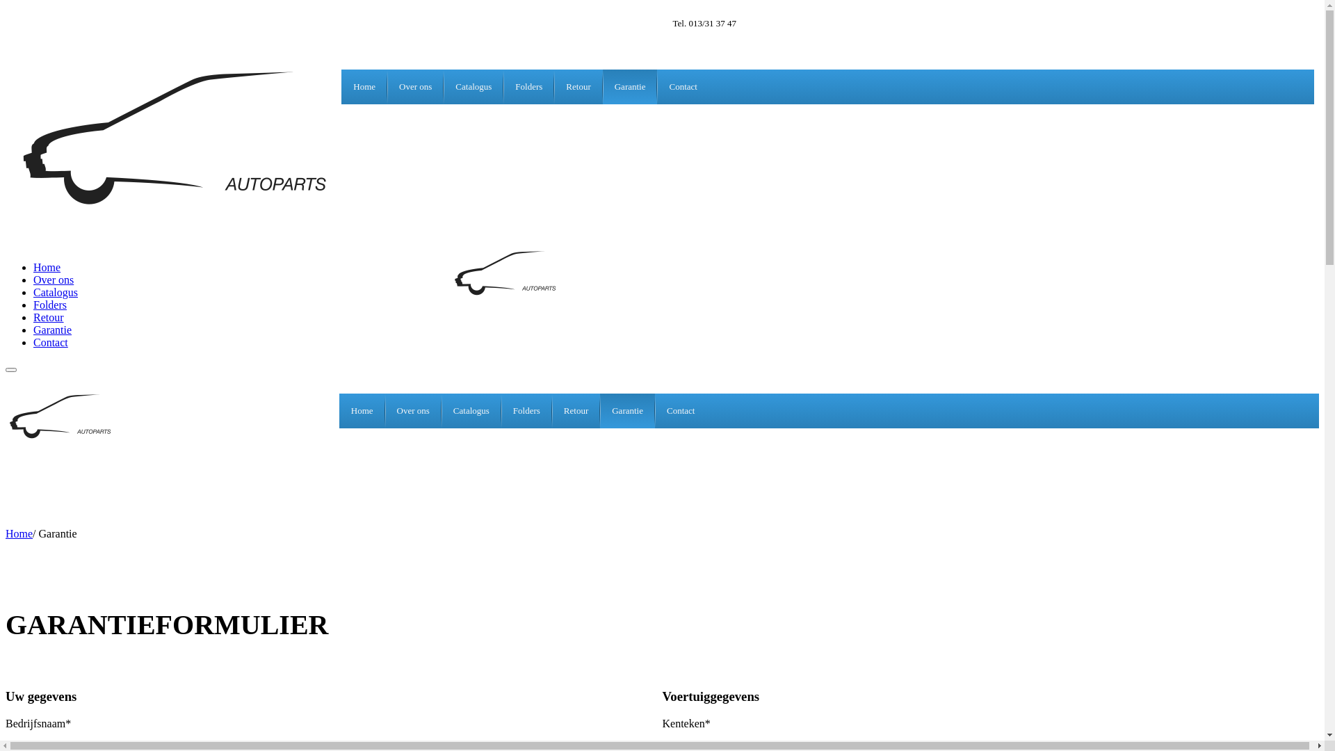 Image resolution: width=1335 pixels, height=751 pixels. What do you see at coordinates (53, 330) in the screenshot?
I see `Garantie` at bounding box center [53, 330].